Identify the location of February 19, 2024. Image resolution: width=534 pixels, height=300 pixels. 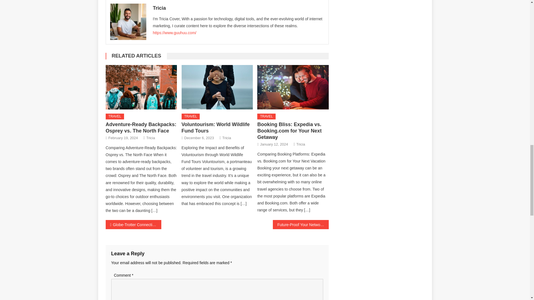
(123, 138).